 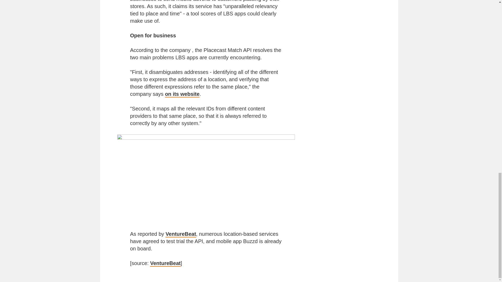 I want to click on VentureBeat, so click(x=181, y=234).